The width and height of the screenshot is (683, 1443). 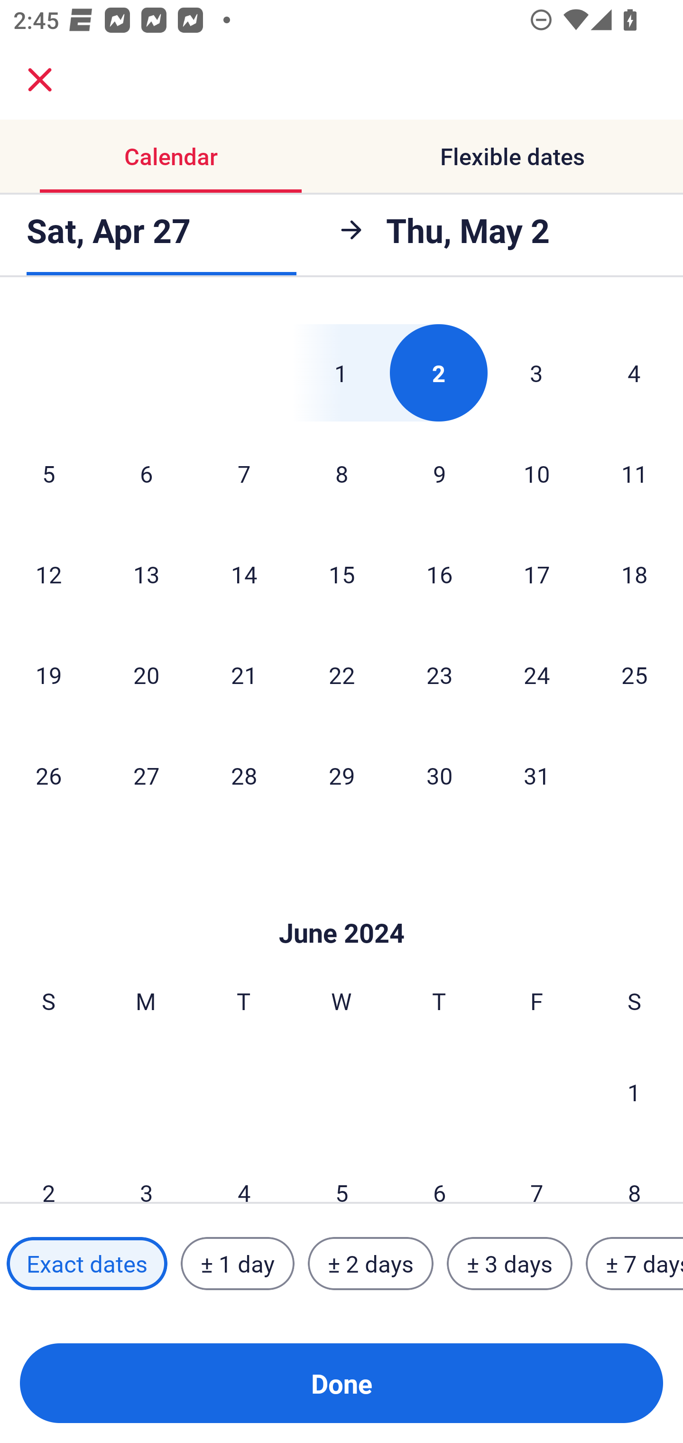 I want to click on 13 Monday, May 13, 2024, so click(x=146, y=574).